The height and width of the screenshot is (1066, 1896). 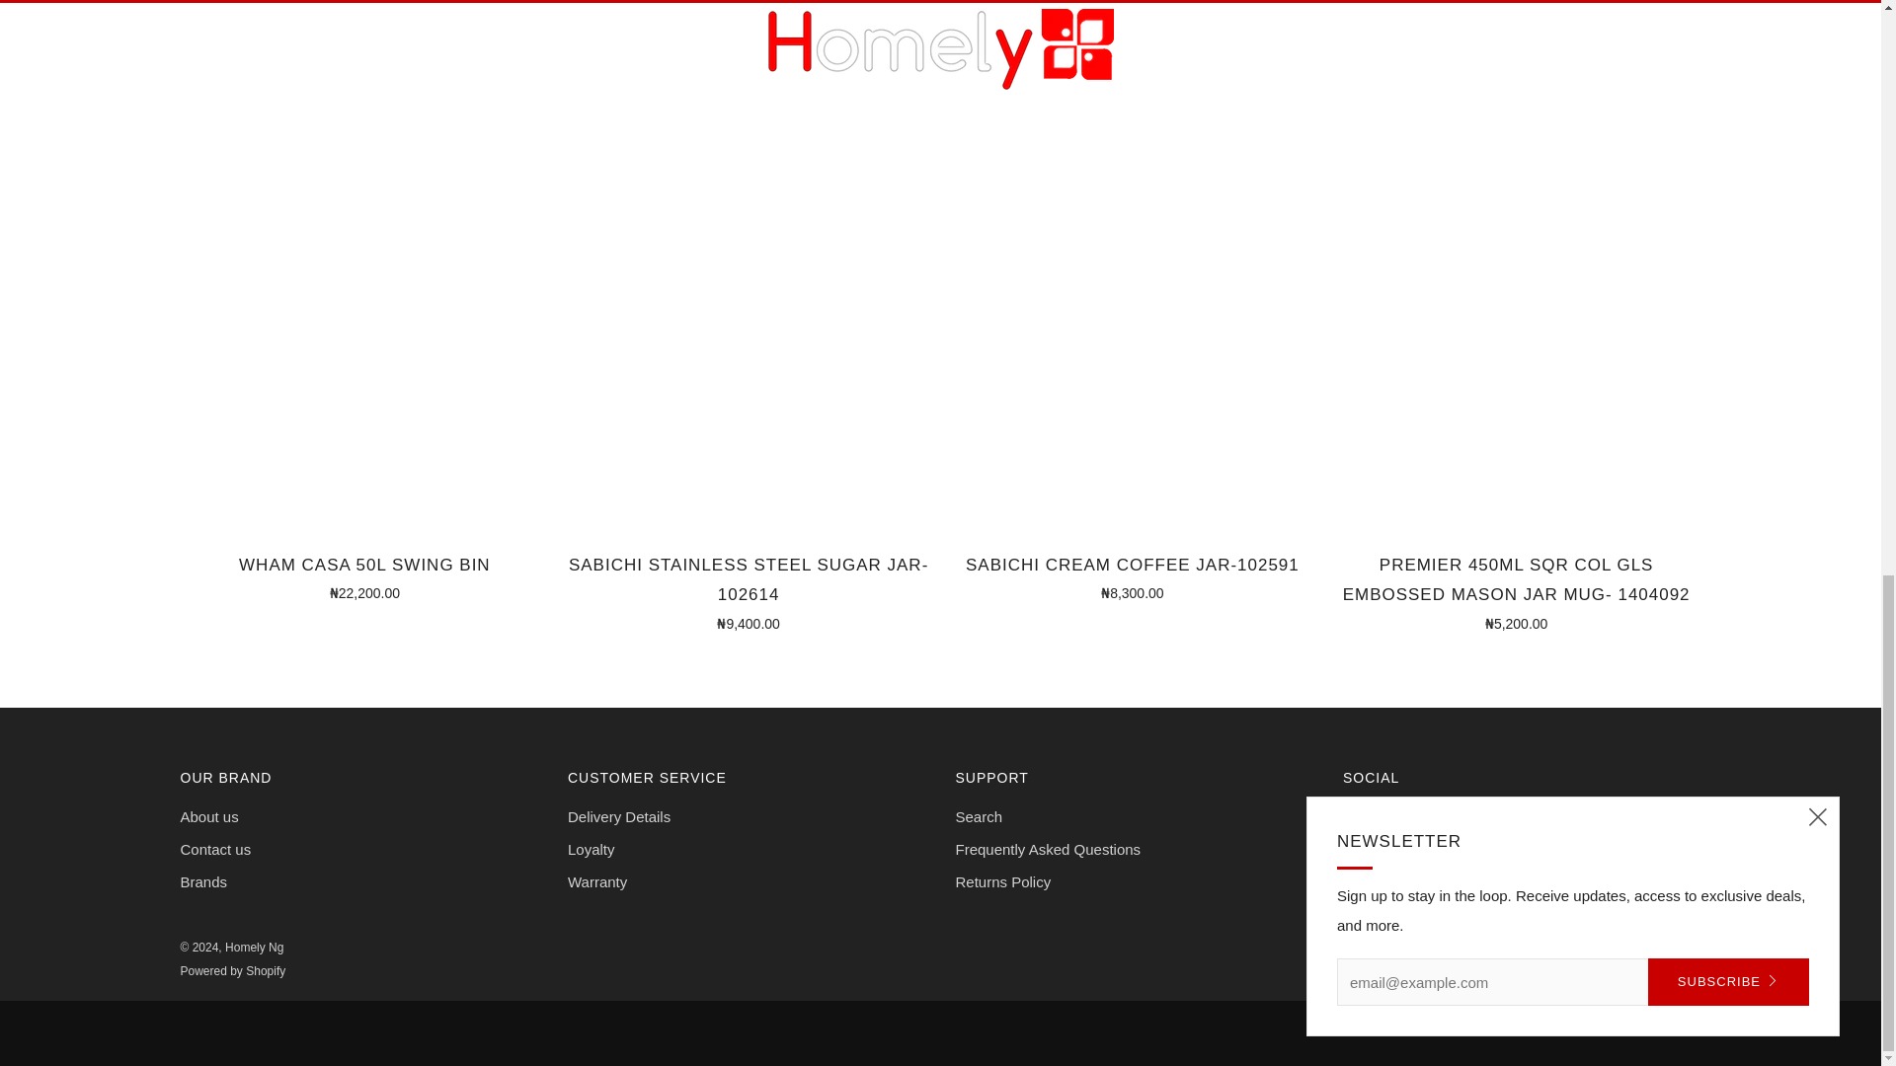 I want to click on Sabichi Cream Coffee Jar-102591, so click(x=1133, y=576).